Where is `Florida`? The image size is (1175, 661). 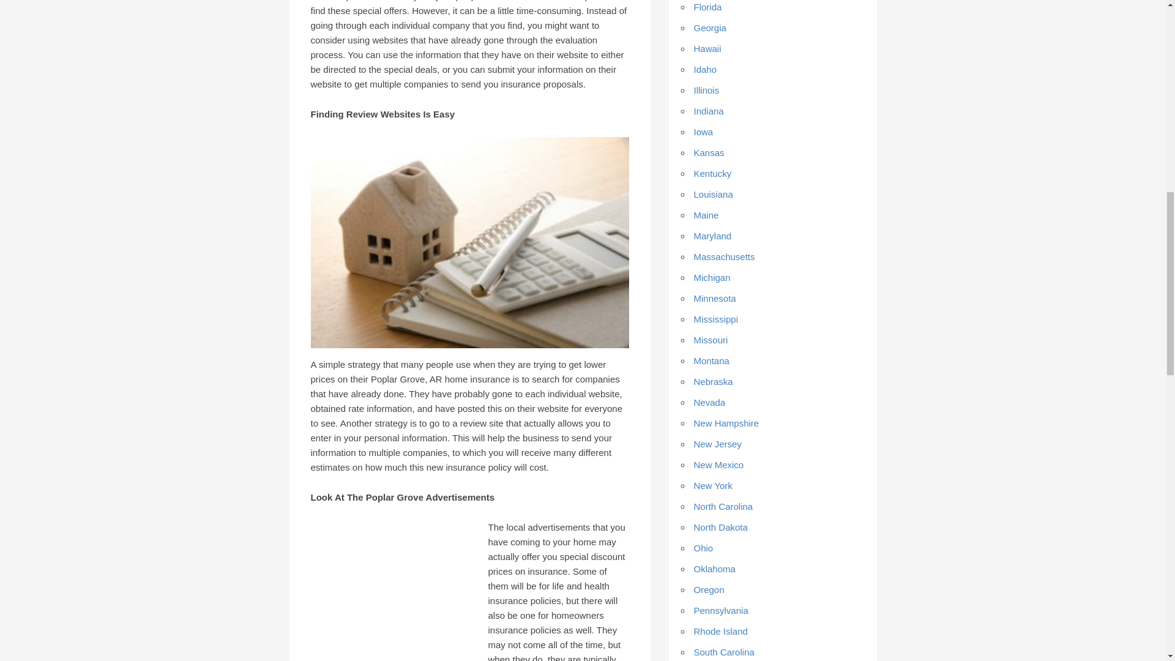
Florida is located at coordinates (708, 7).